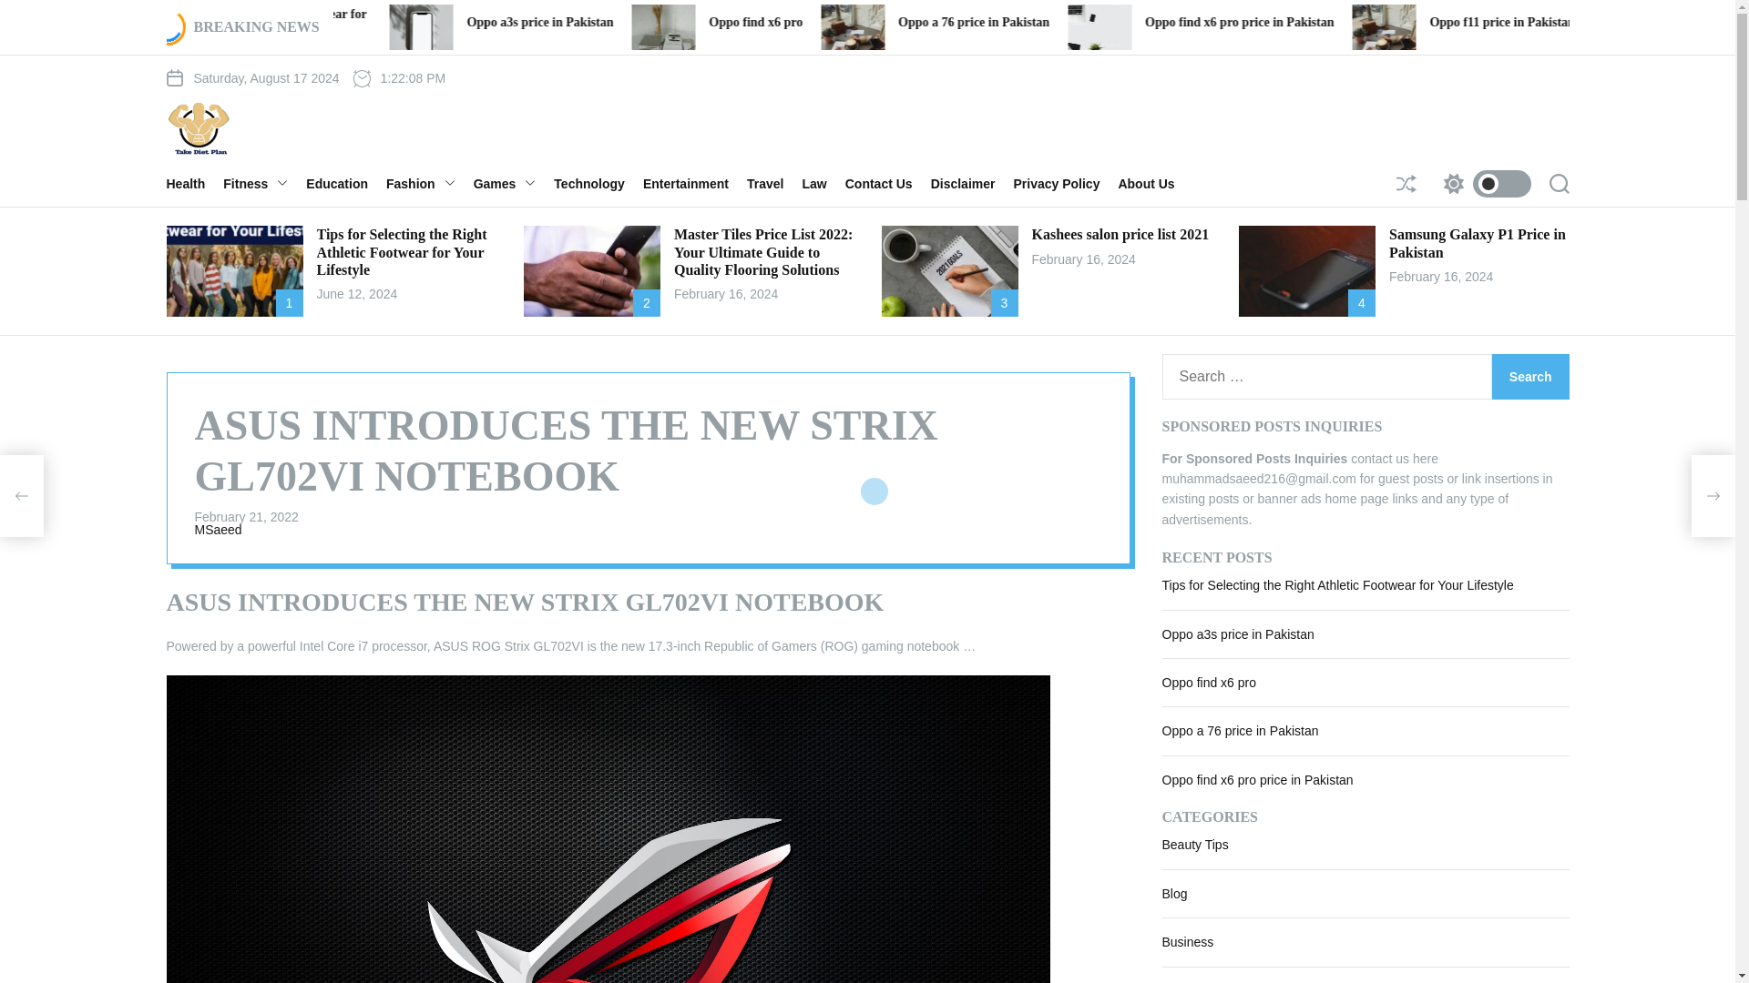 This screenshot has height=983, width=1749. Describe the element at coordinates (1068, 22) in the screenshot. I see `Oppo find x6 pro` at that location.